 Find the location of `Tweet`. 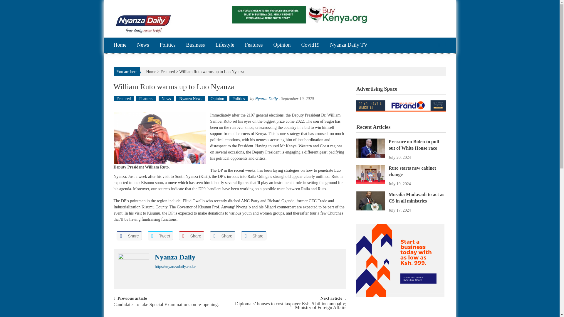

Tweet is located at coordinates (160, 236).